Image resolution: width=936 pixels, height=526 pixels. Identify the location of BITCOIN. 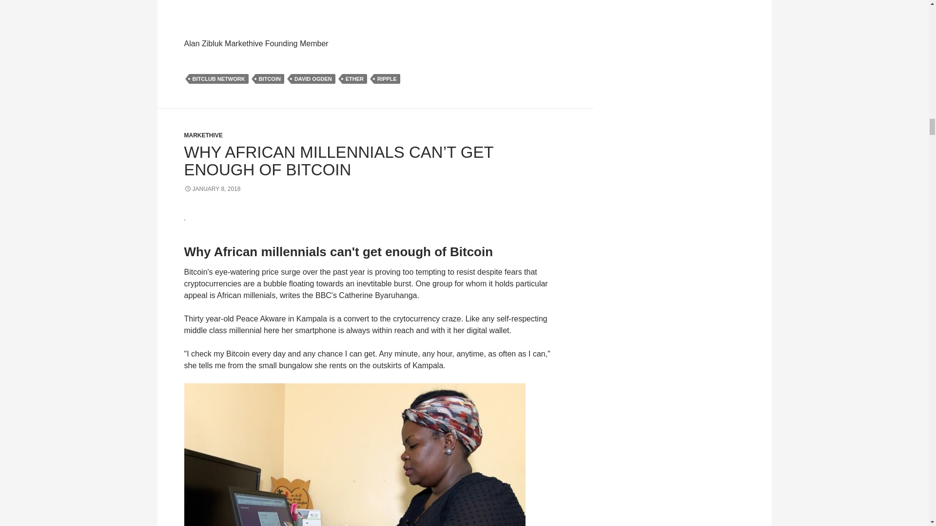
(270, 79).